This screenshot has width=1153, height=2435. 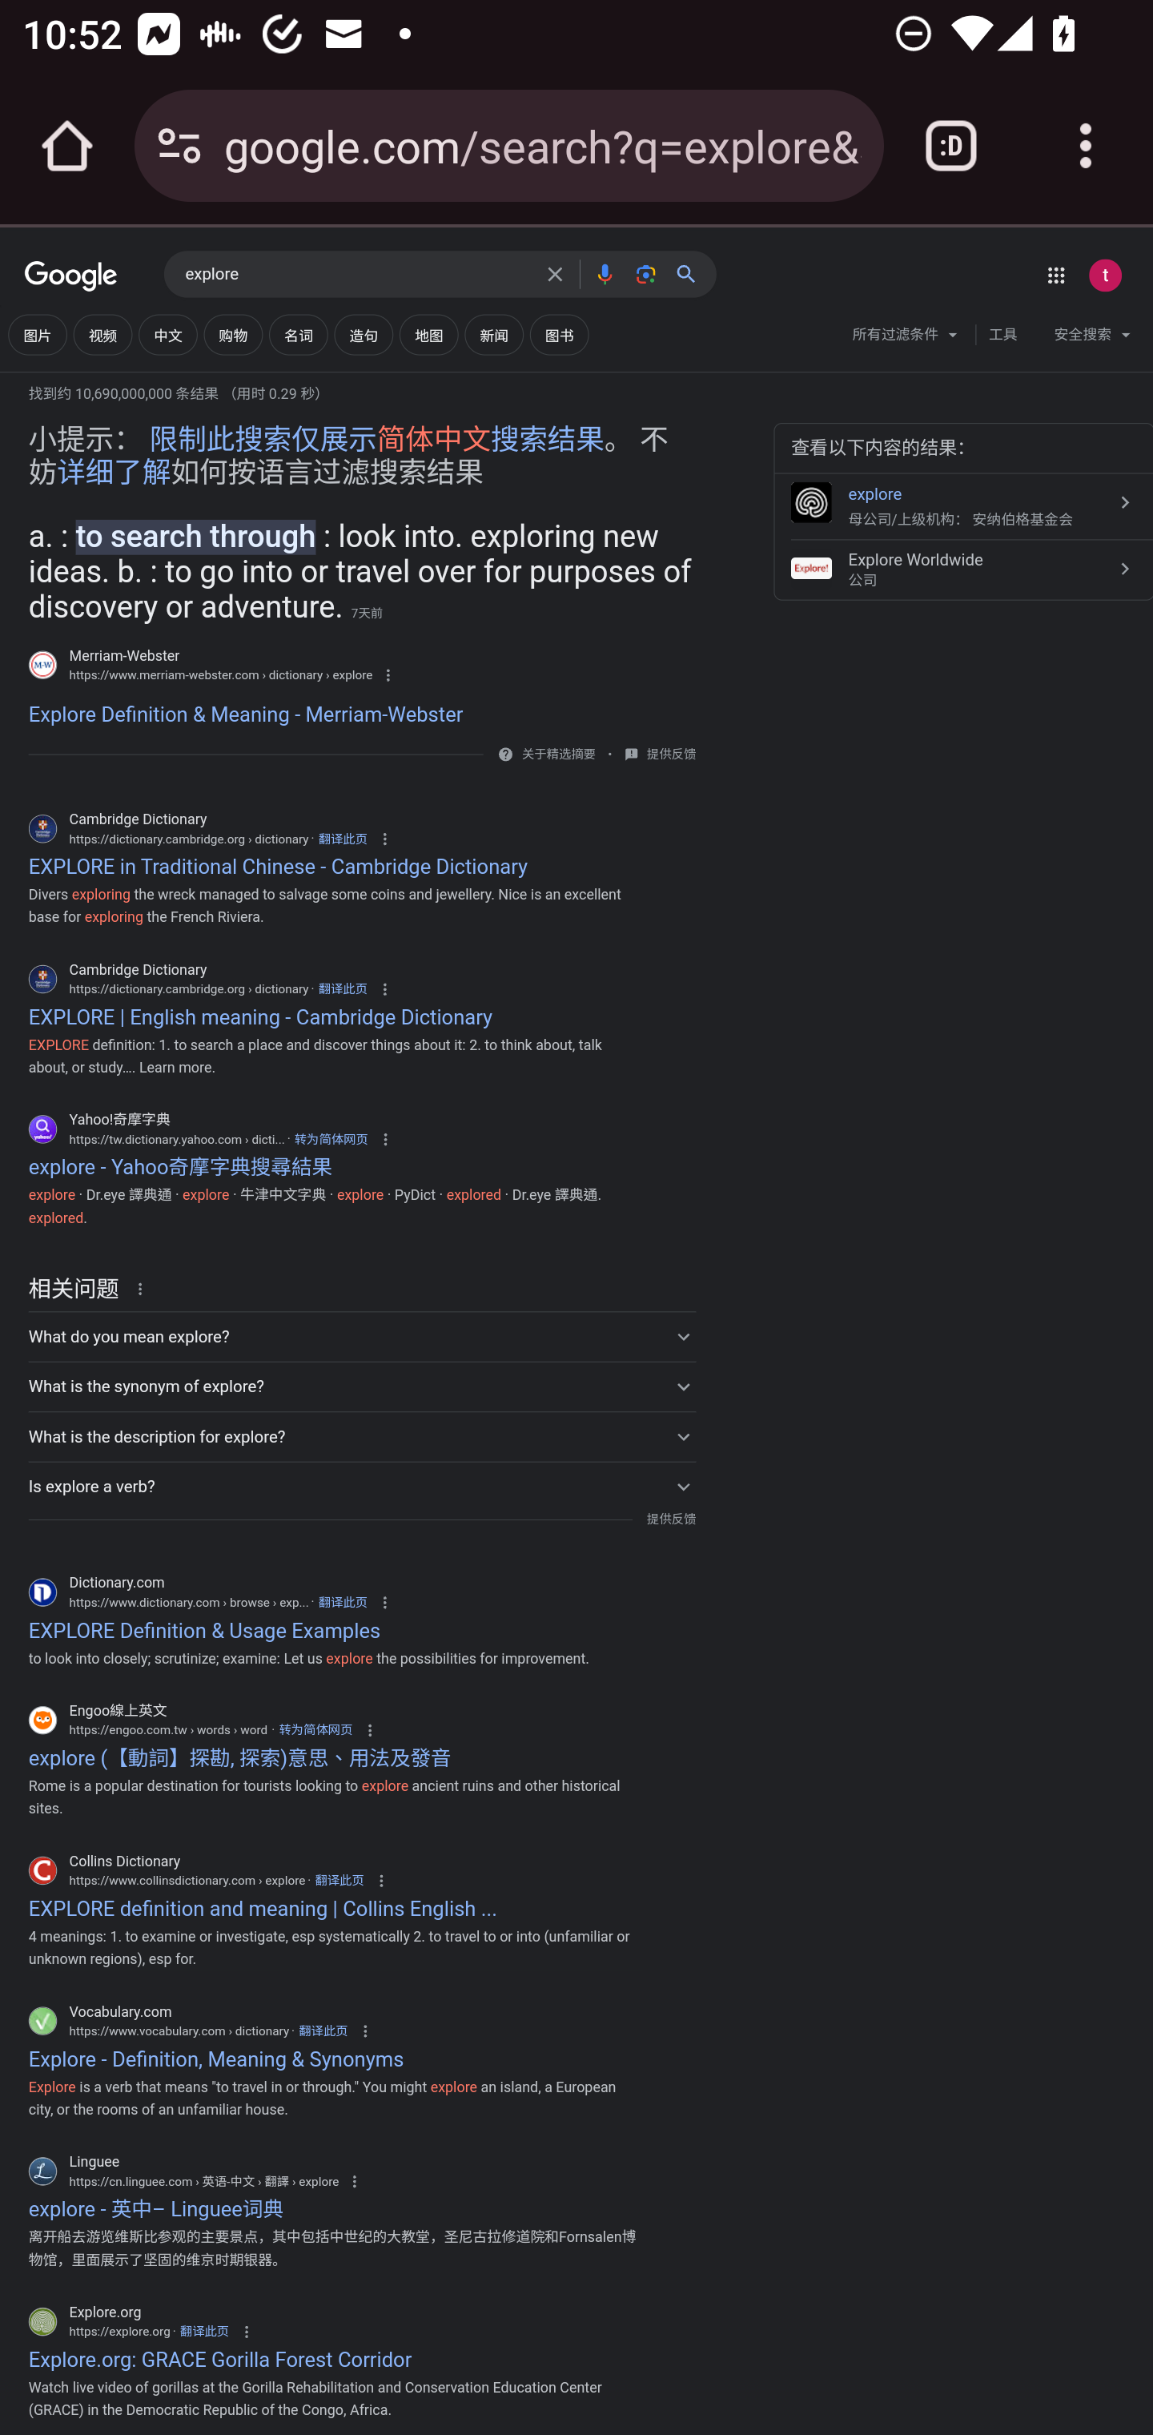 I want to click on 翻译此页, so click(x=343, y=1602).